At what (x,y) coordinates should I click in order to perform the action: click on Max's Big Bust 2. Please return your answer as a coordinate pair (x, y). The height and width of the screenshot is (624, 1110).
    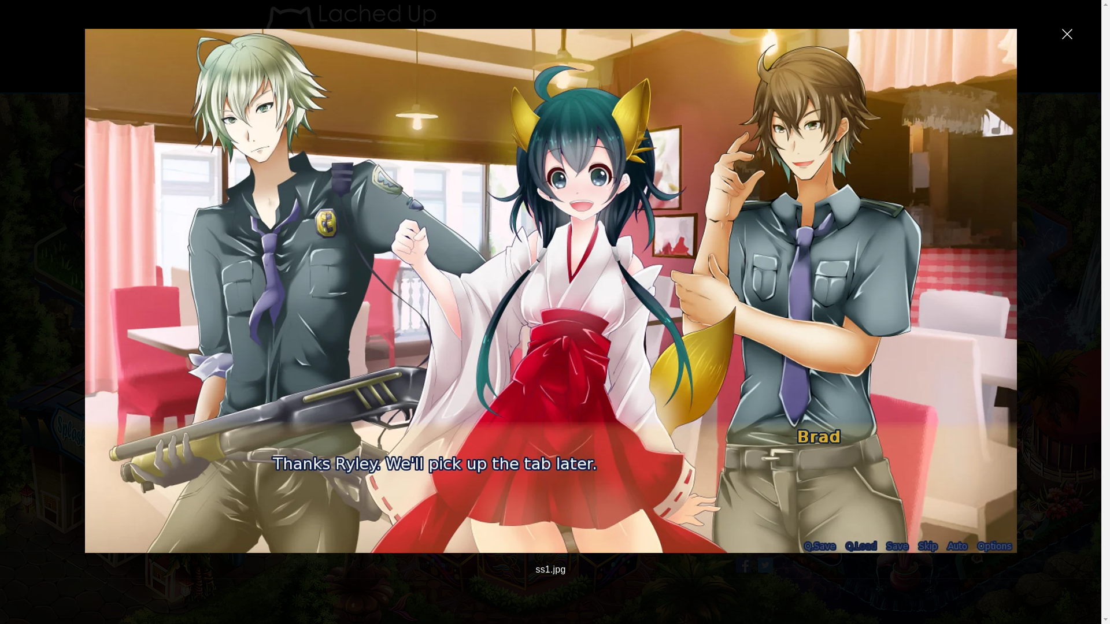
    Looking at the image, I should click on (487, 60).